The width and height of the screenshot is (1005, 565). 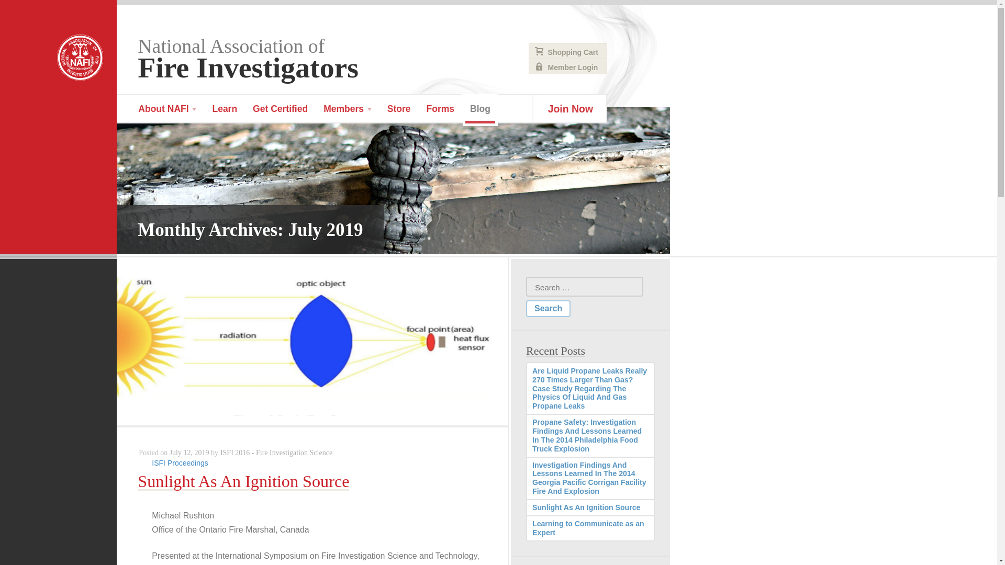 I want to click on Member Login, so click(x=388, y=57).